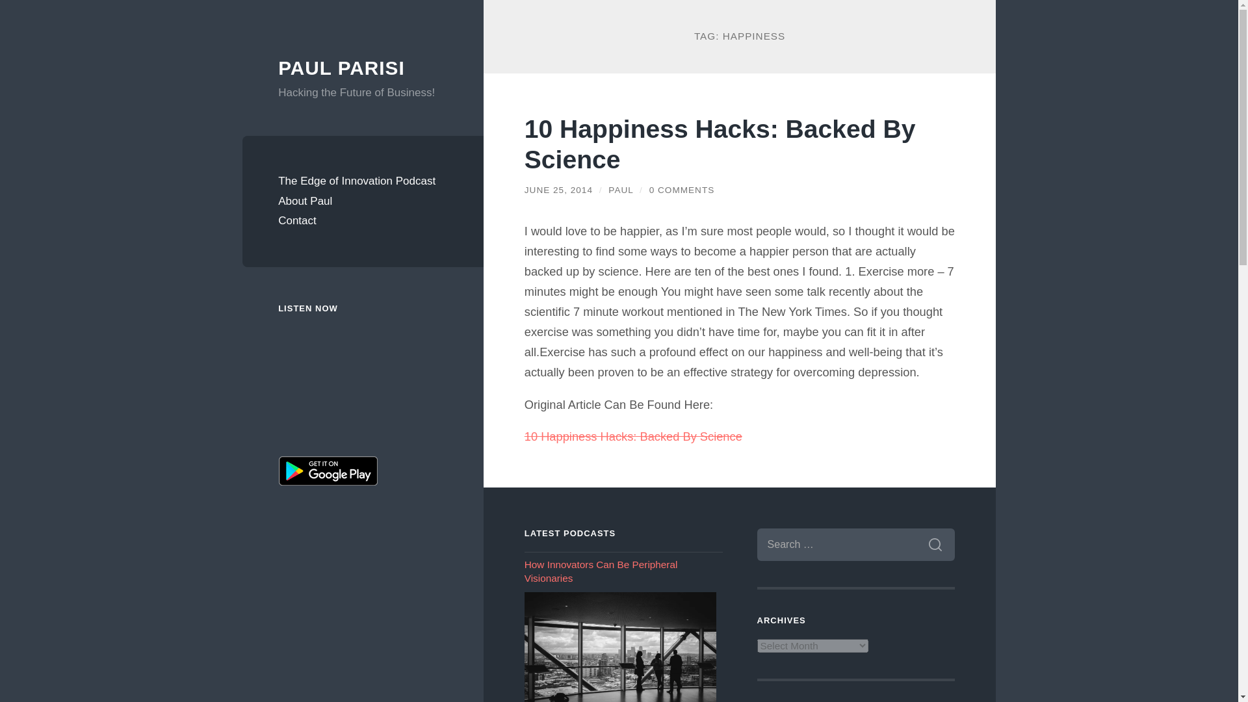 The width and height of the screenshot is (1248, 702). Describe the element at coordinates (720, 144) in the screenshot. I see `10 Happiness Hacks: Backed By Science` at that location.